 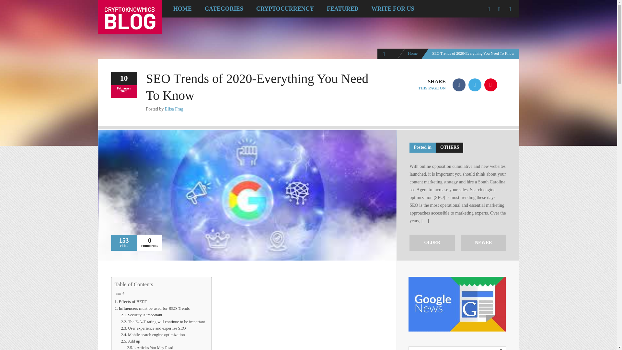 I want to click on Crypto Blog - By Cryptoknowmics, so click(x=413, y=53).